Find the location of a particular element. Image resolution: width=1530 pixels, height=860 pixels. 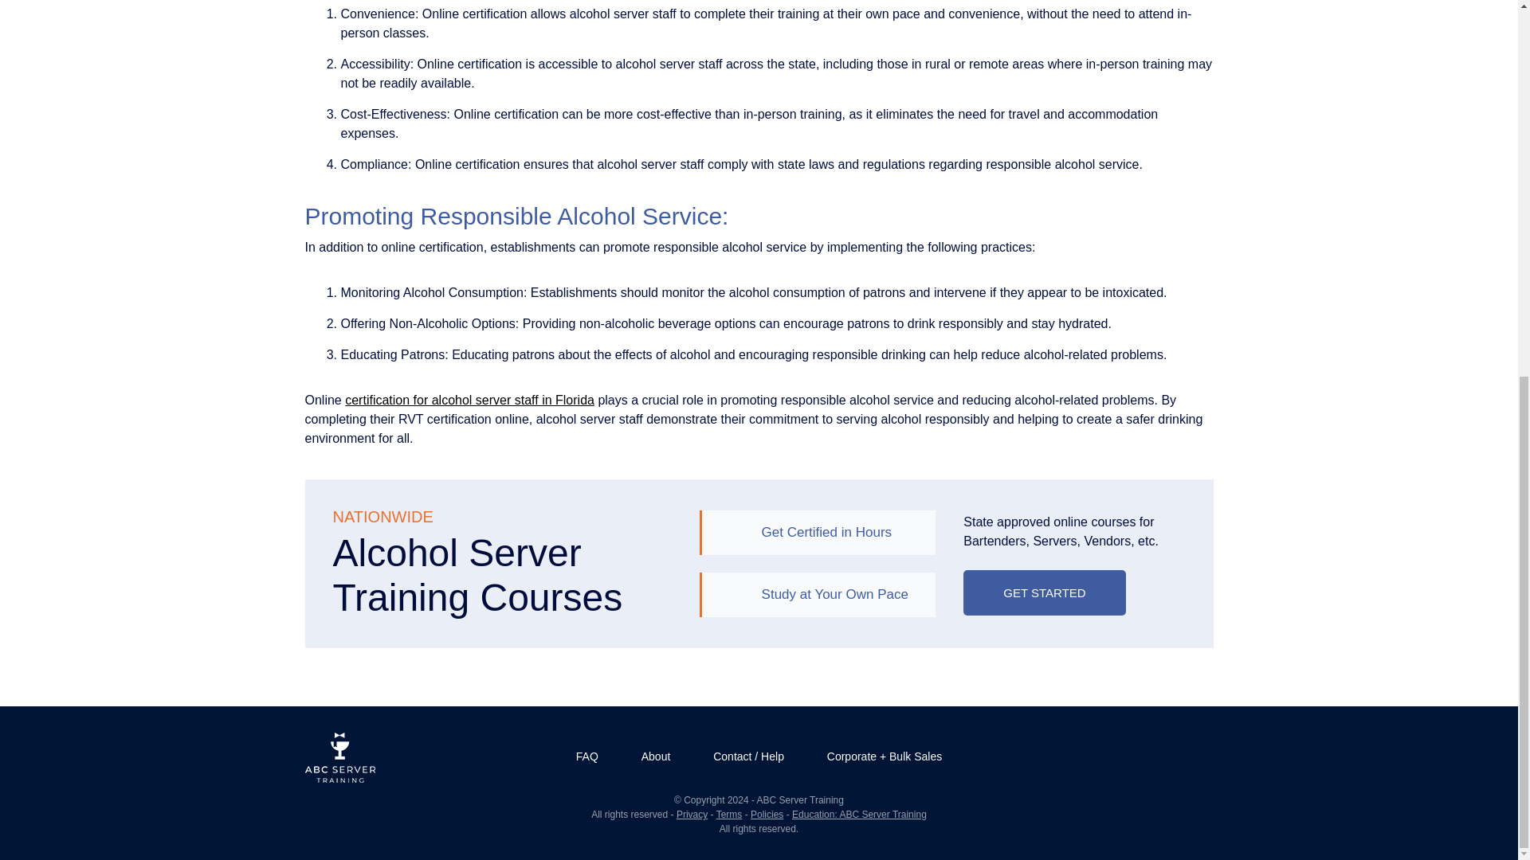

FAQ is located at coordinates (587, 756).